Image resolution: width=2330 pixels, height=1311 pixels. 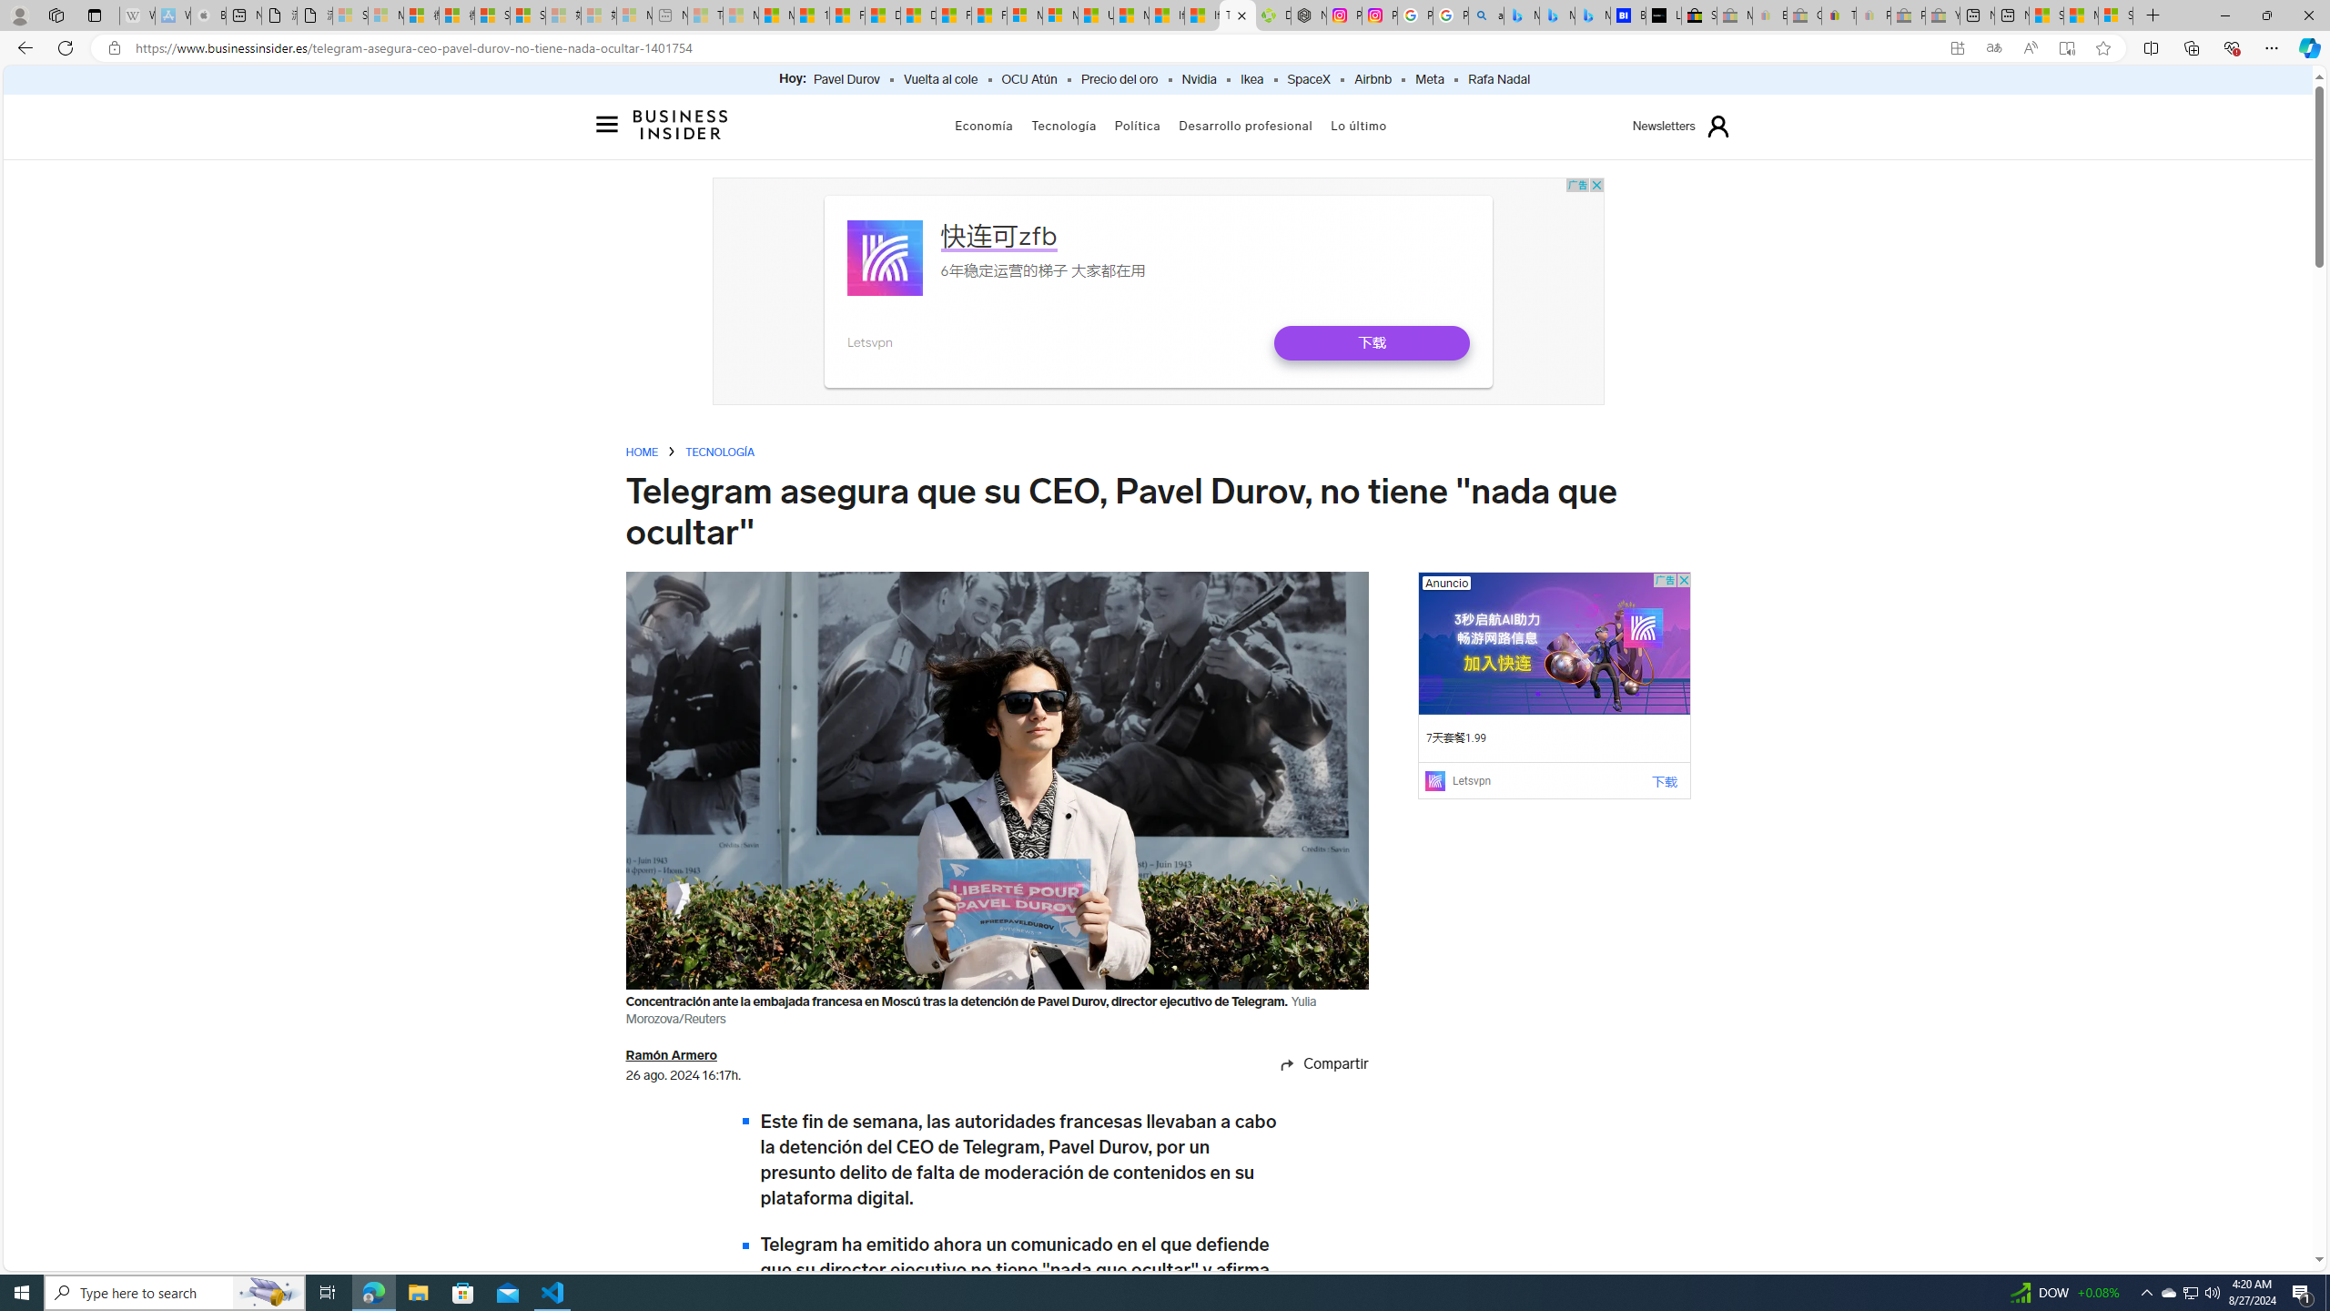 What do you see at coordinates (1304, 1129) in the screenshot?
I see `Flipboard` at bounding box center [1304, 1129].